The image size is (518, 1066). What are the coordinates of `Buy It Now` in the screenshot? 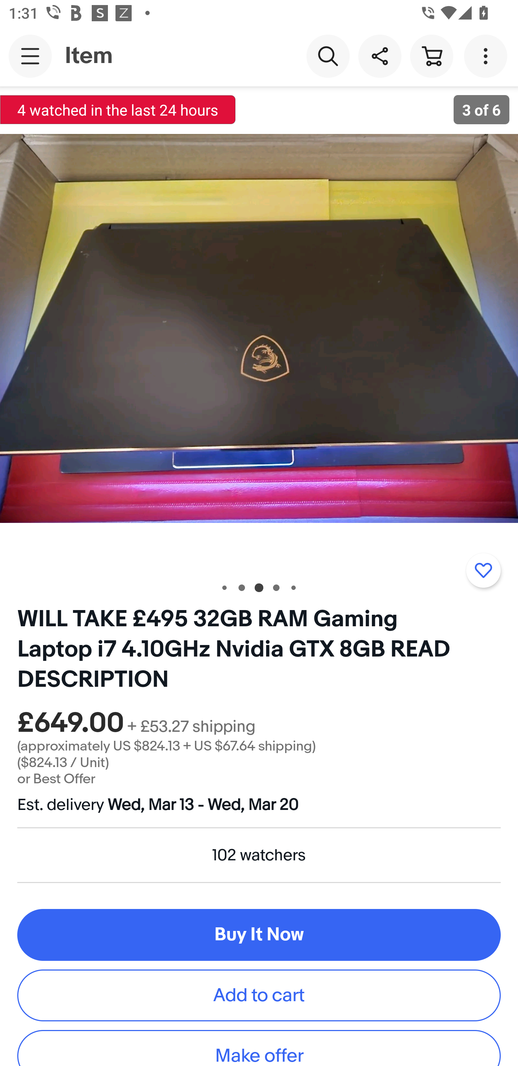 It's located at (259, 935).